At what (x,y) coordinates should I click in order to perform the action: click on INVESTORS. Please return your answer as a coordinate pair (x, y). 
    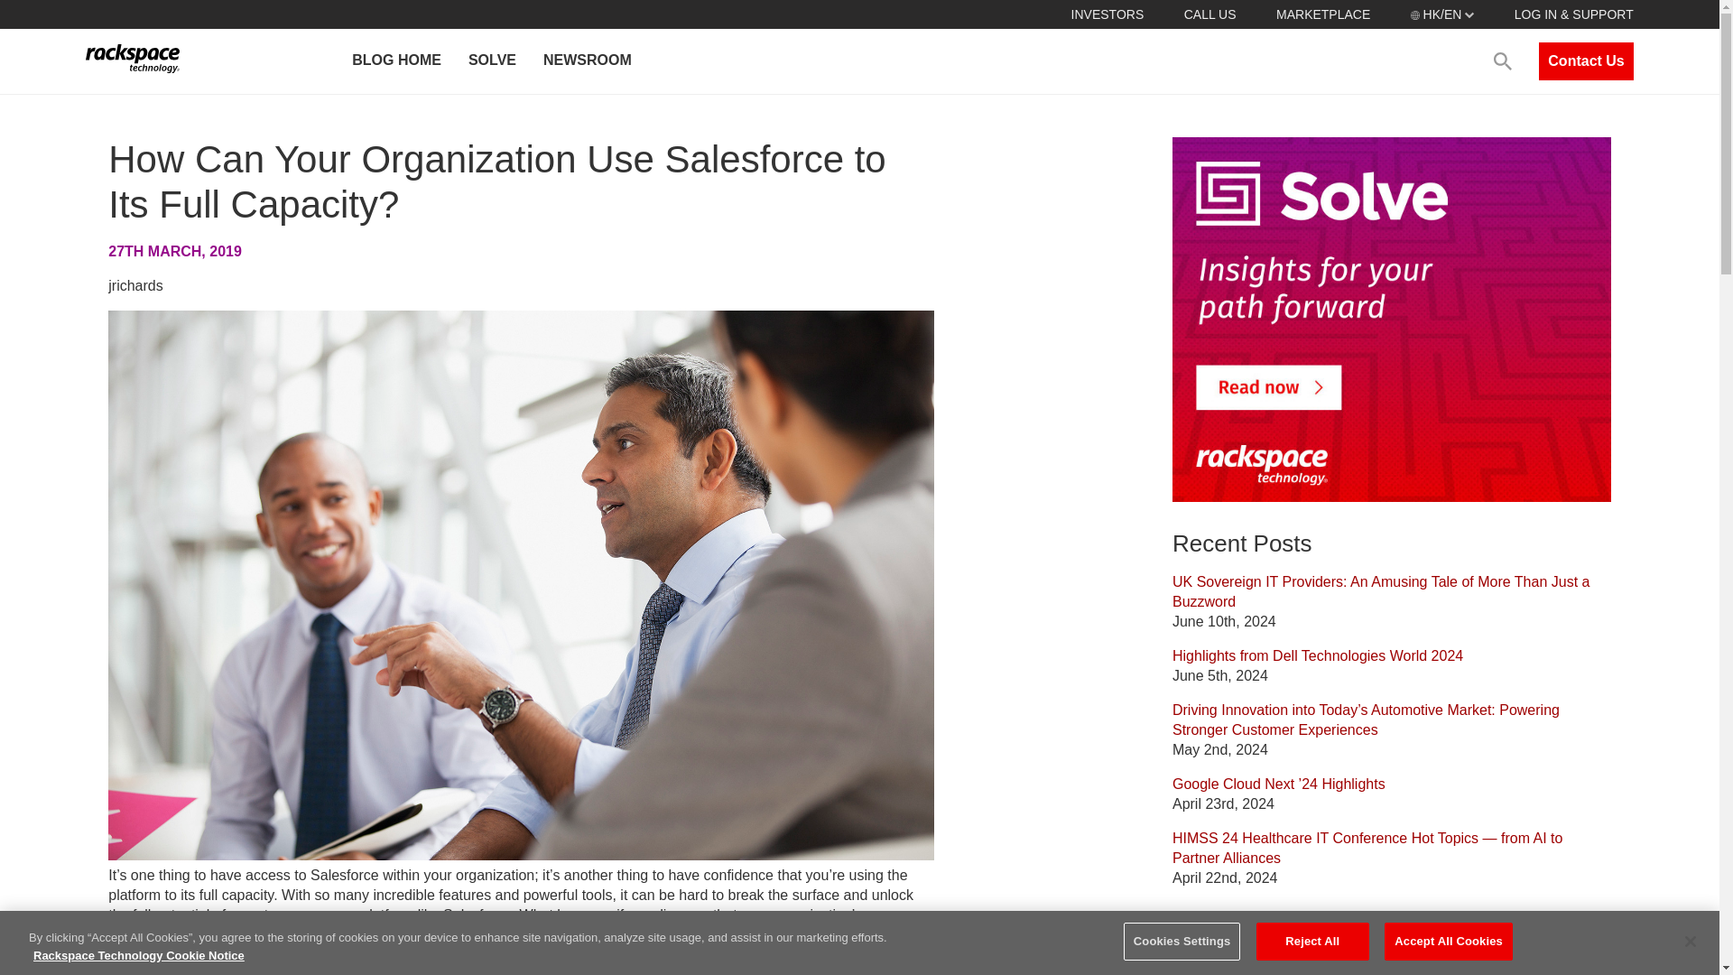
    Looking at the image, I should click on (1107, 14).